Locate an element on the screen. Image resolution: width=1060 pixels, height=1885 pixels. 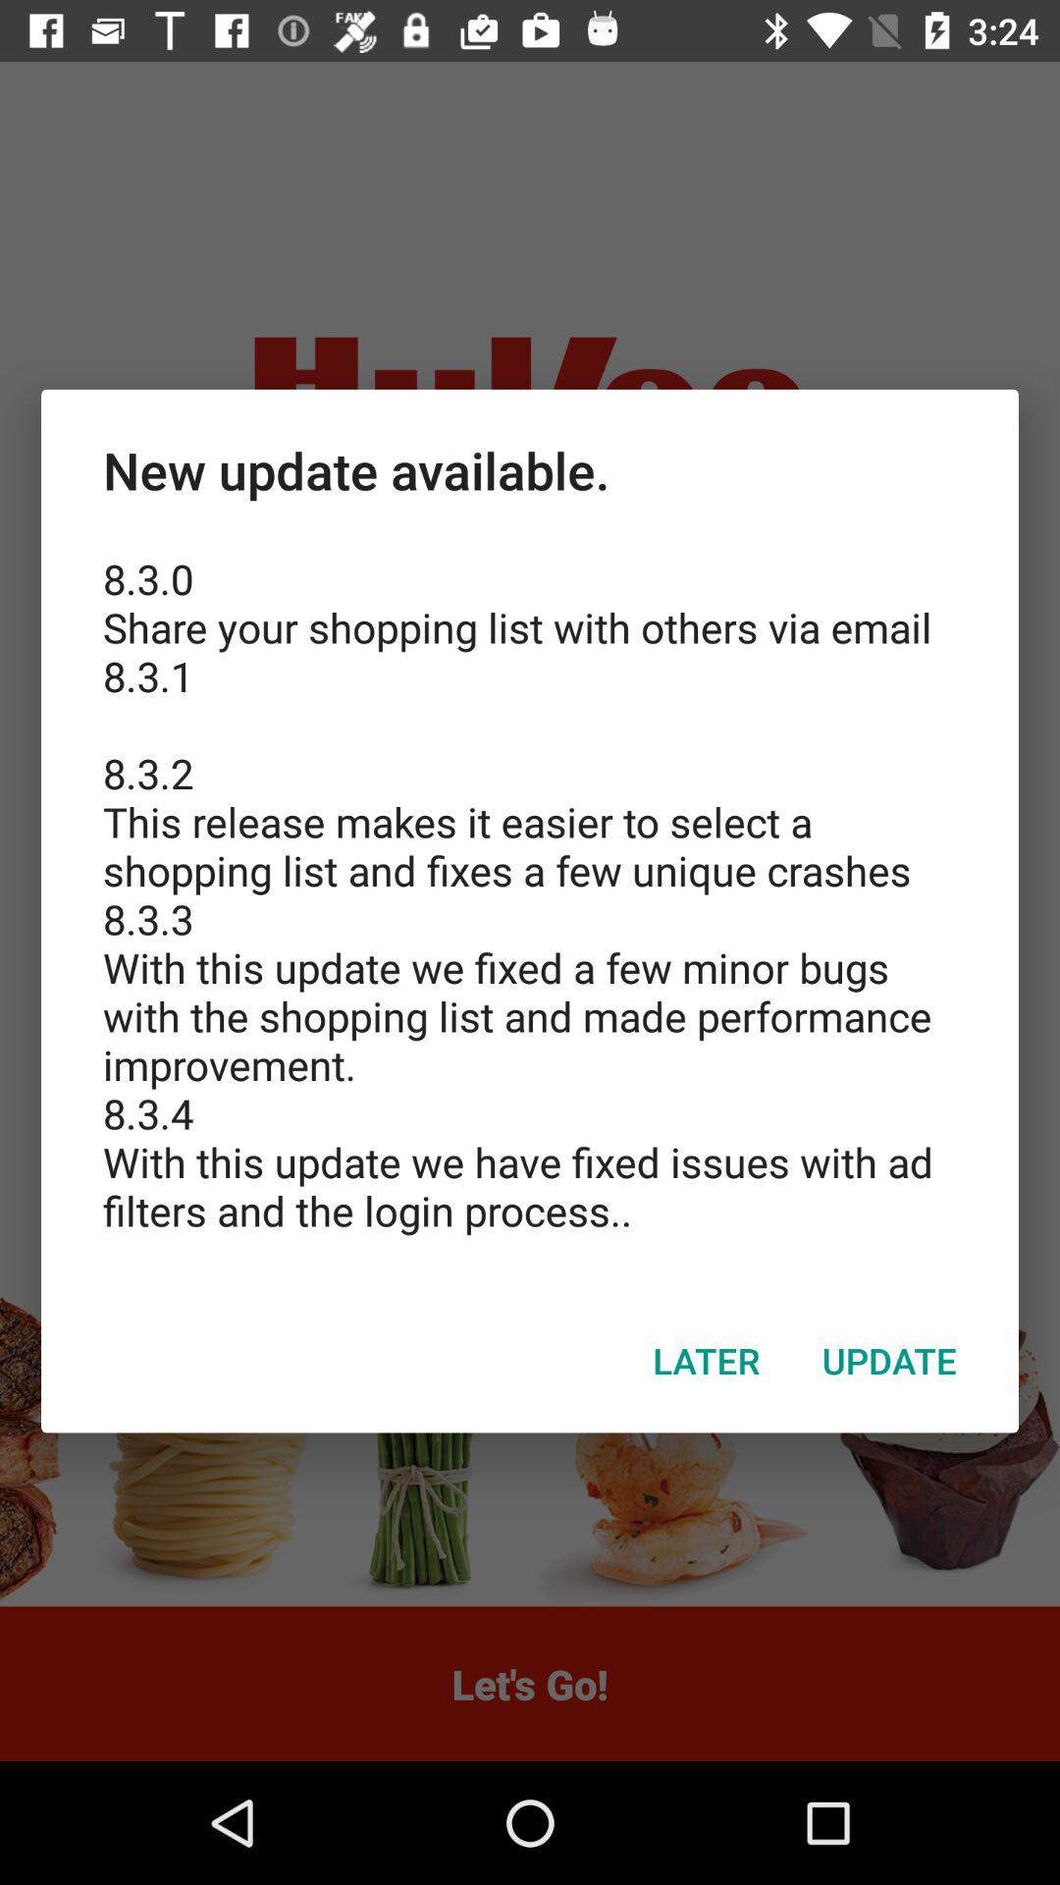
flip until later icon is located at coordinates (707, 1360).